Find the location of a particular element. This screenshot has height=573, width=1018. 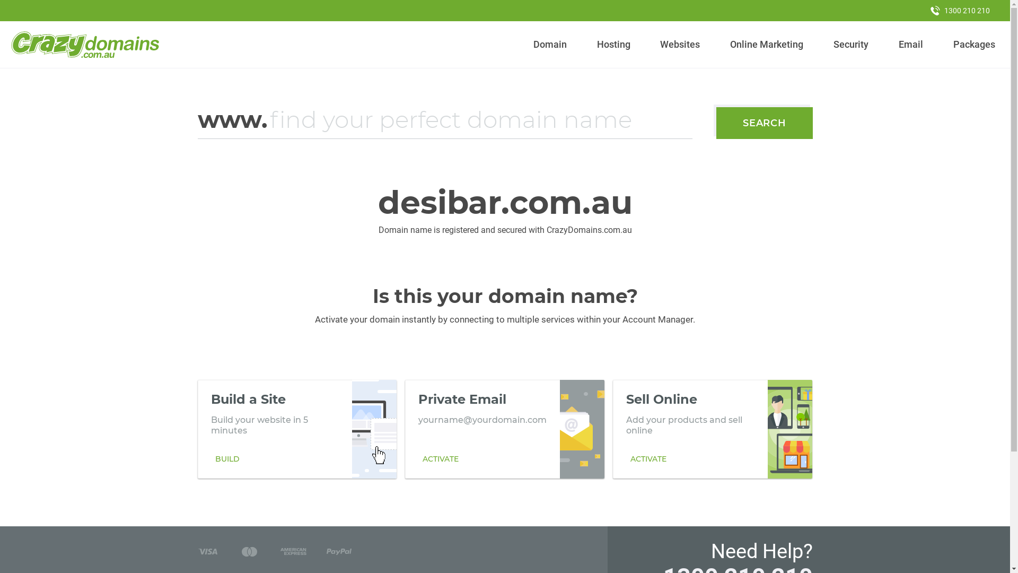

Email is located at coordinates (911, 45).